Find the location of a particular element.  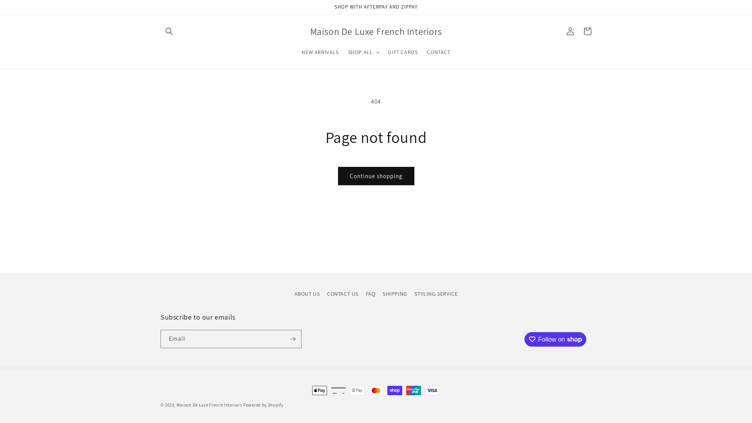

ABOUT US is located at coordinates (307, 295).